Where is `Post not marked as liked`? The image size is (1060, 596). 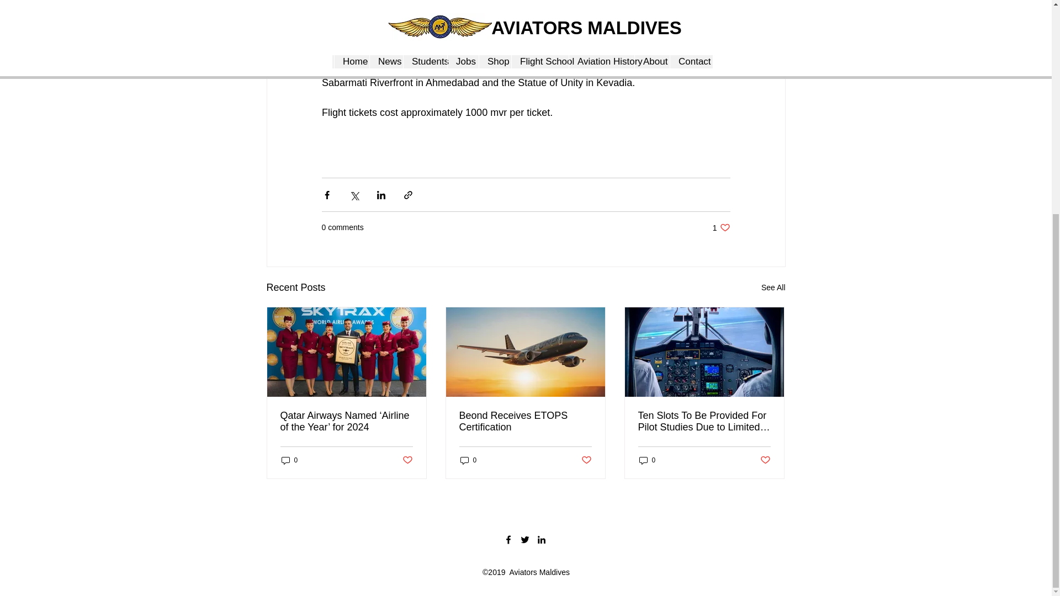 Post not marked as liked is located at coordinates (586, 459).